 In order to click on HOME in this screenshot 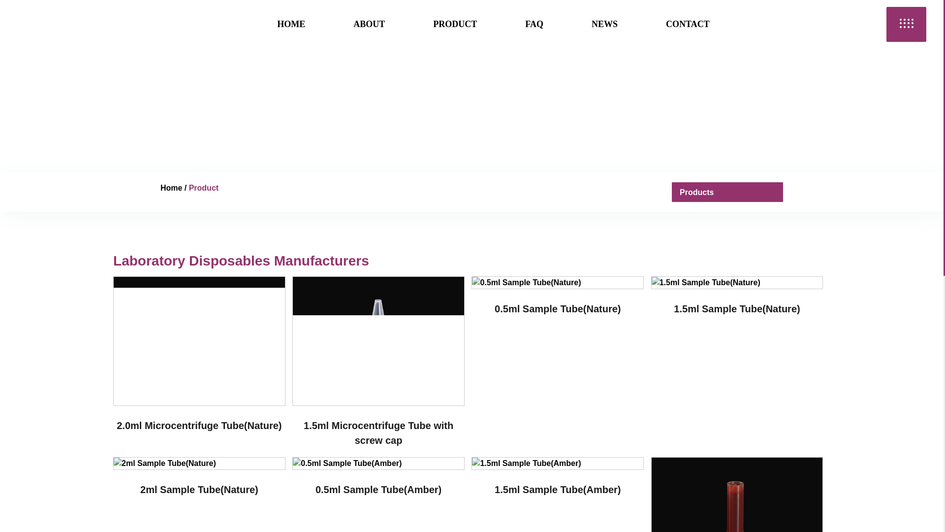, I will do `click(291, 24)`.